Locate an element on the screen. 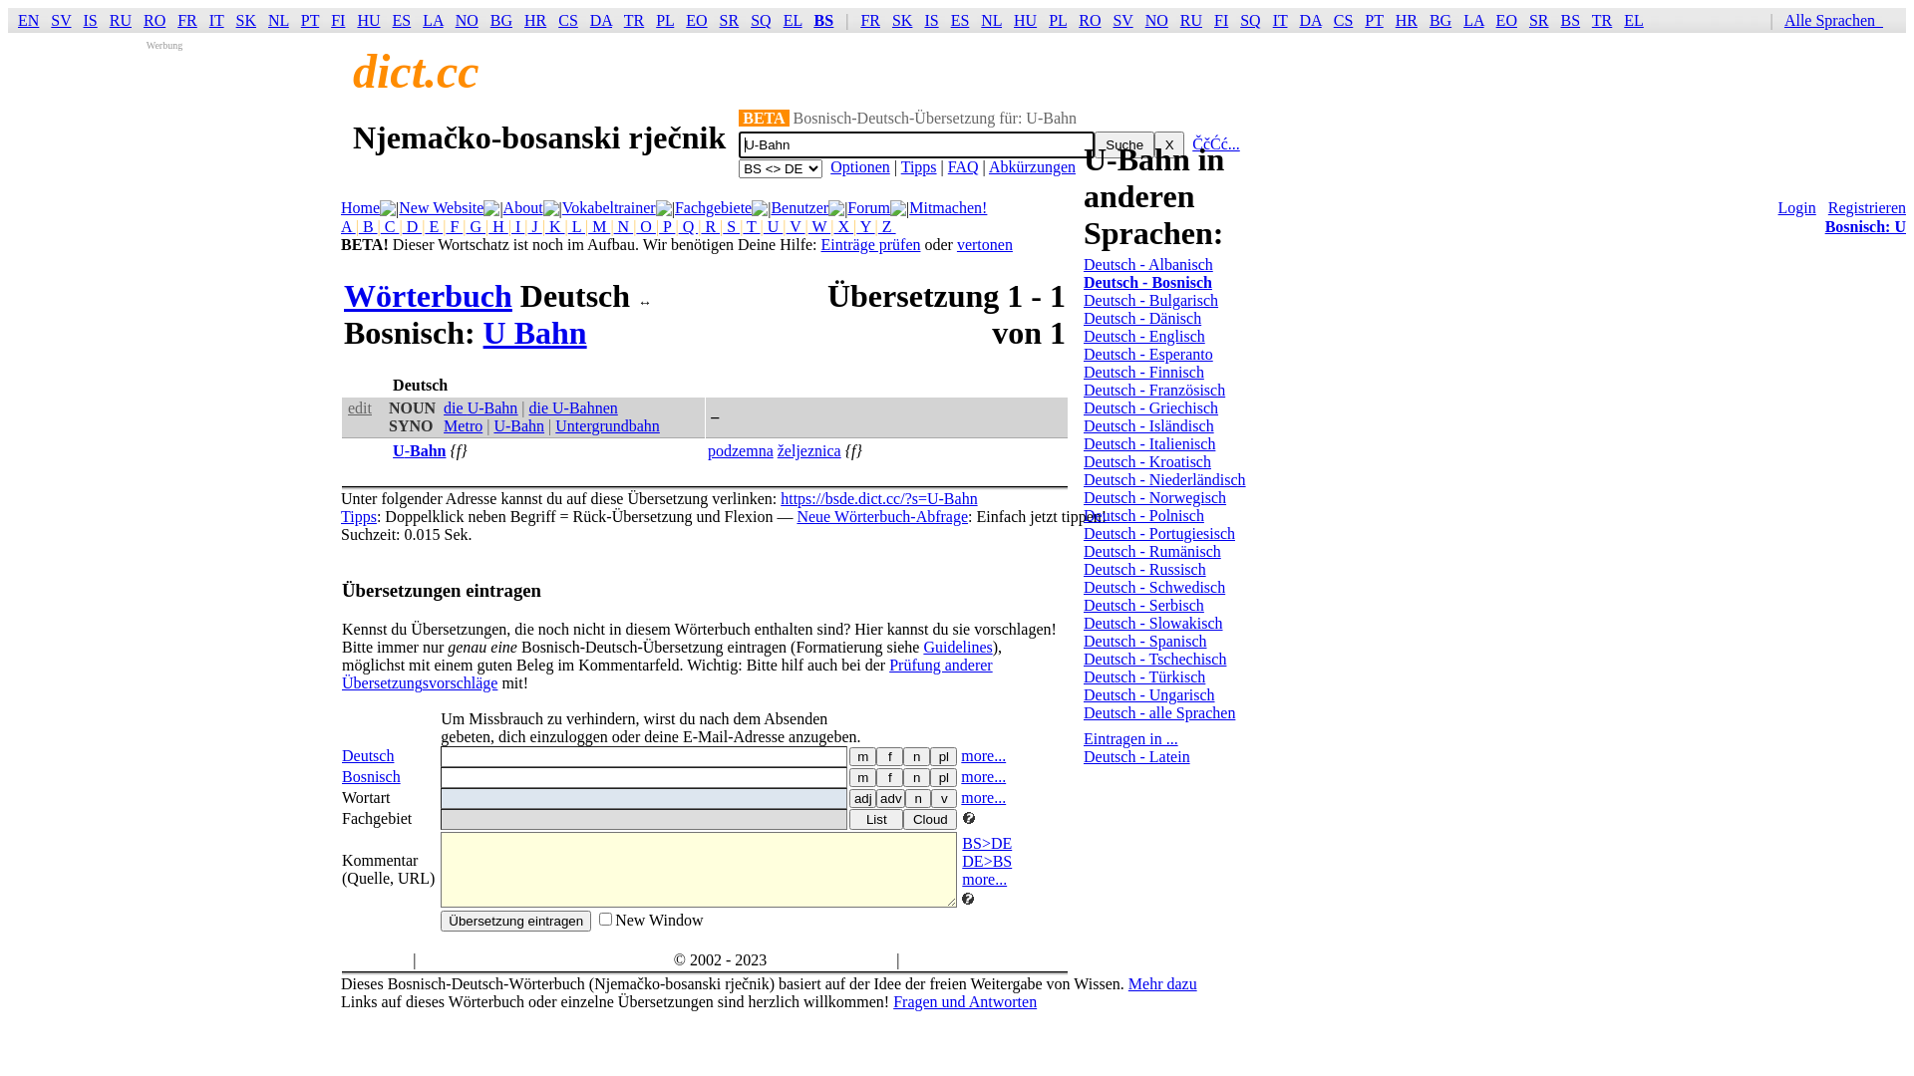  vertonen is located at coordinates (985, 245).